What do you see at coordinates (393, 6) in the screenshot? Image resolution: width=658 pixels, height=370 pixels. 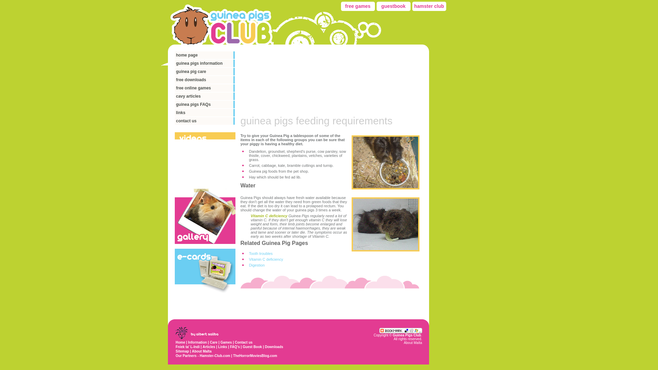 I see `guinea pig guest book` at bounding box center [393, 6].